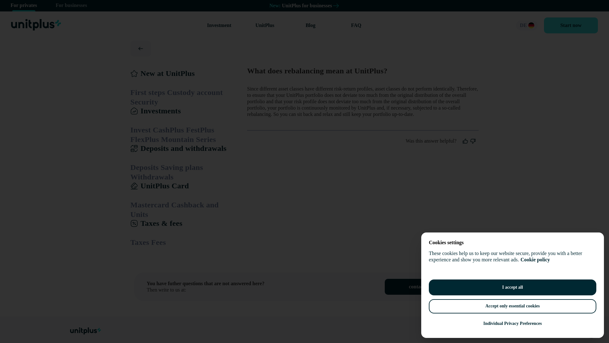  What do you see at coordinates (23, 6) in the screenshot?
I see `For privates` at bounding box center [23, 6].